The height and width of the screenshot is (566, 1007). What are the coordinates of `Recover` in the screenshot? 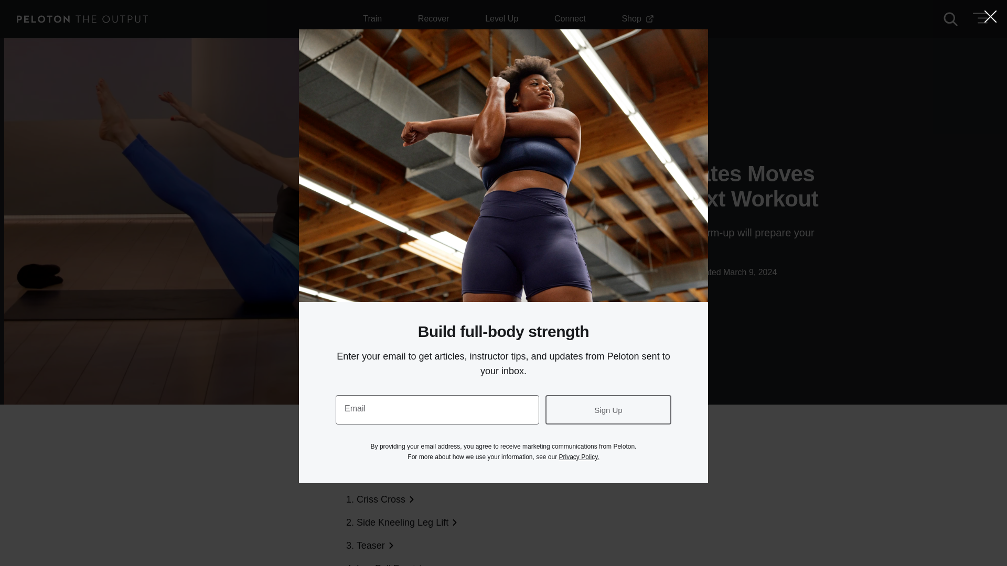 It's located at (979, 19).